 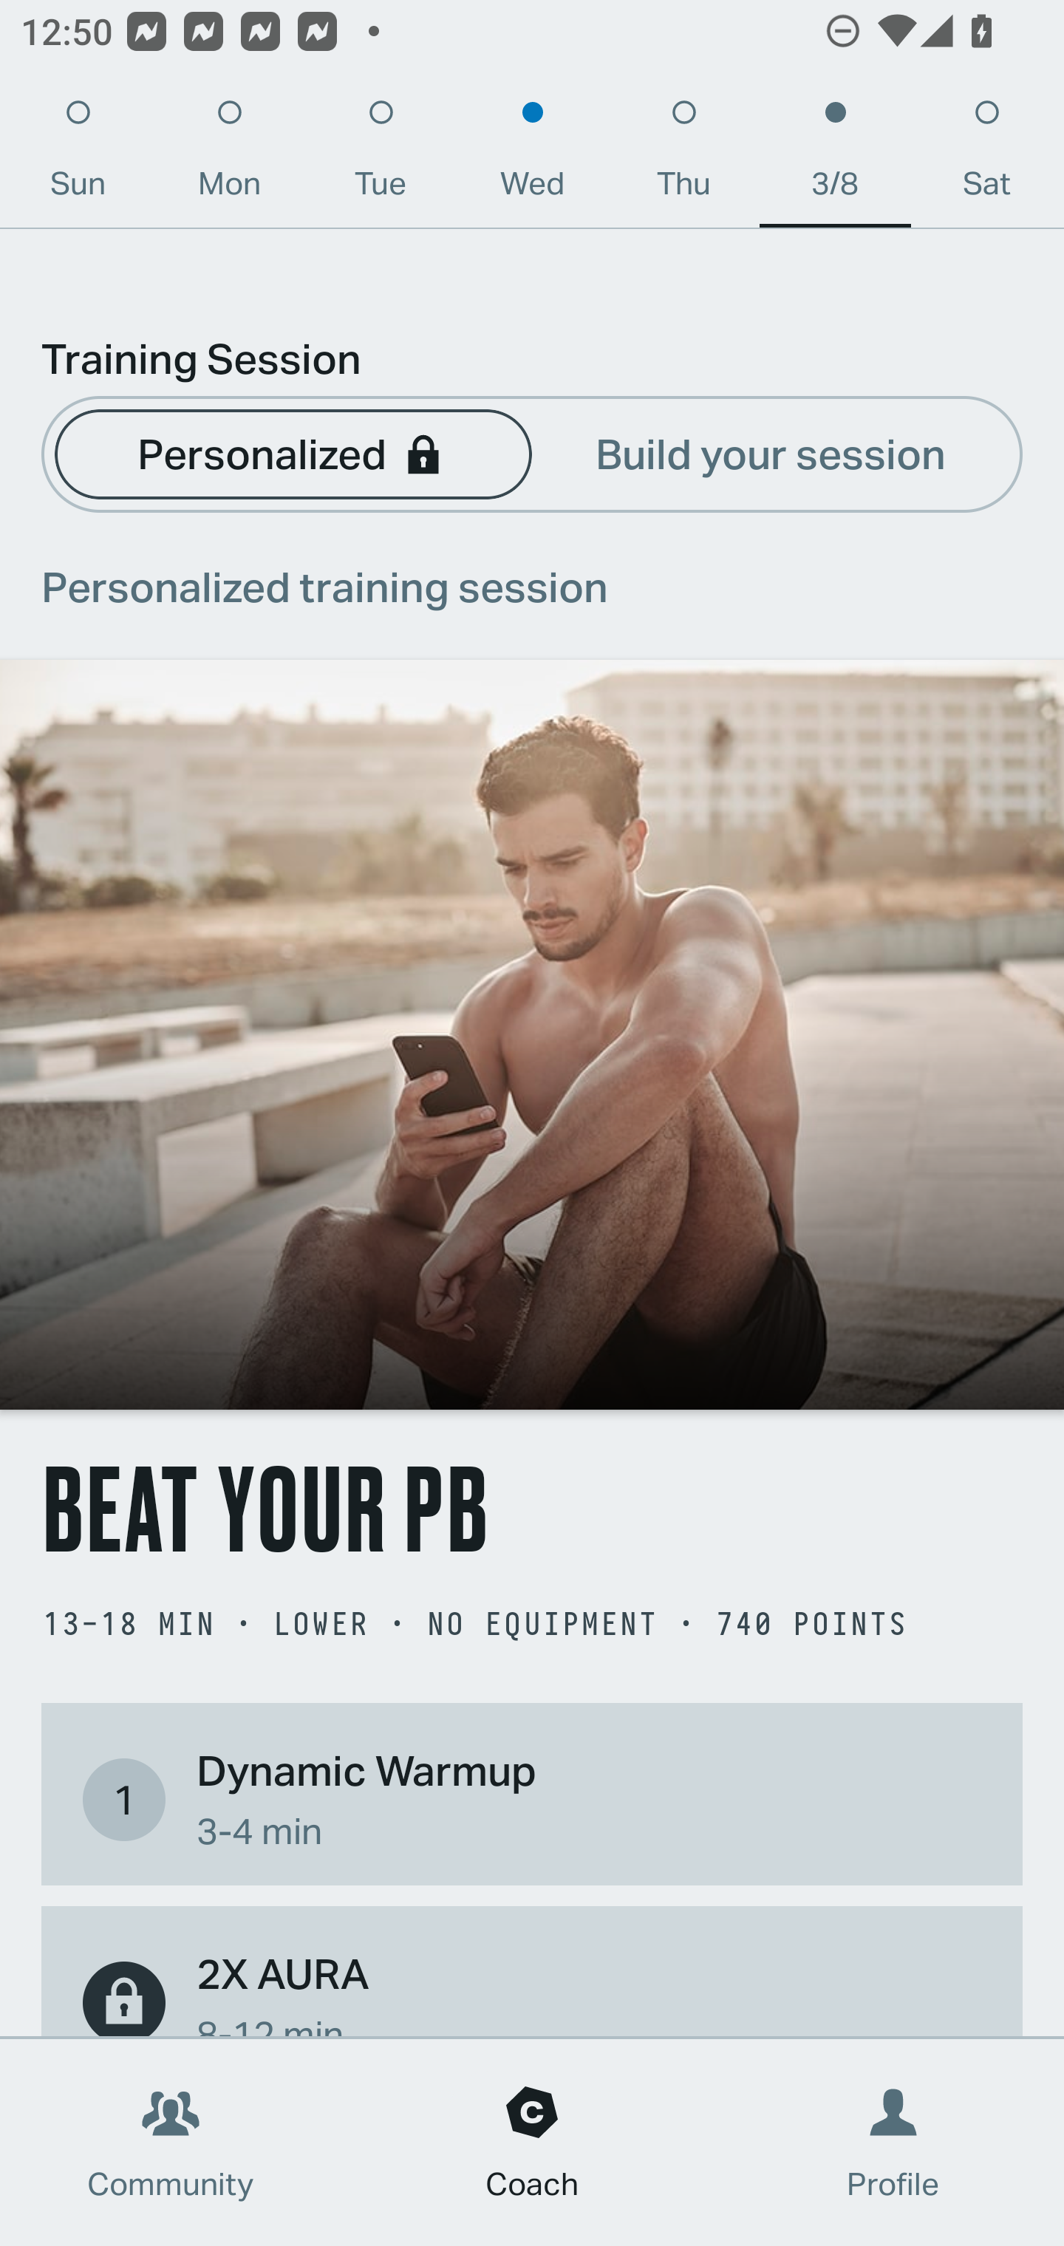 I want to click on Wed, so click(x=532, y=155).